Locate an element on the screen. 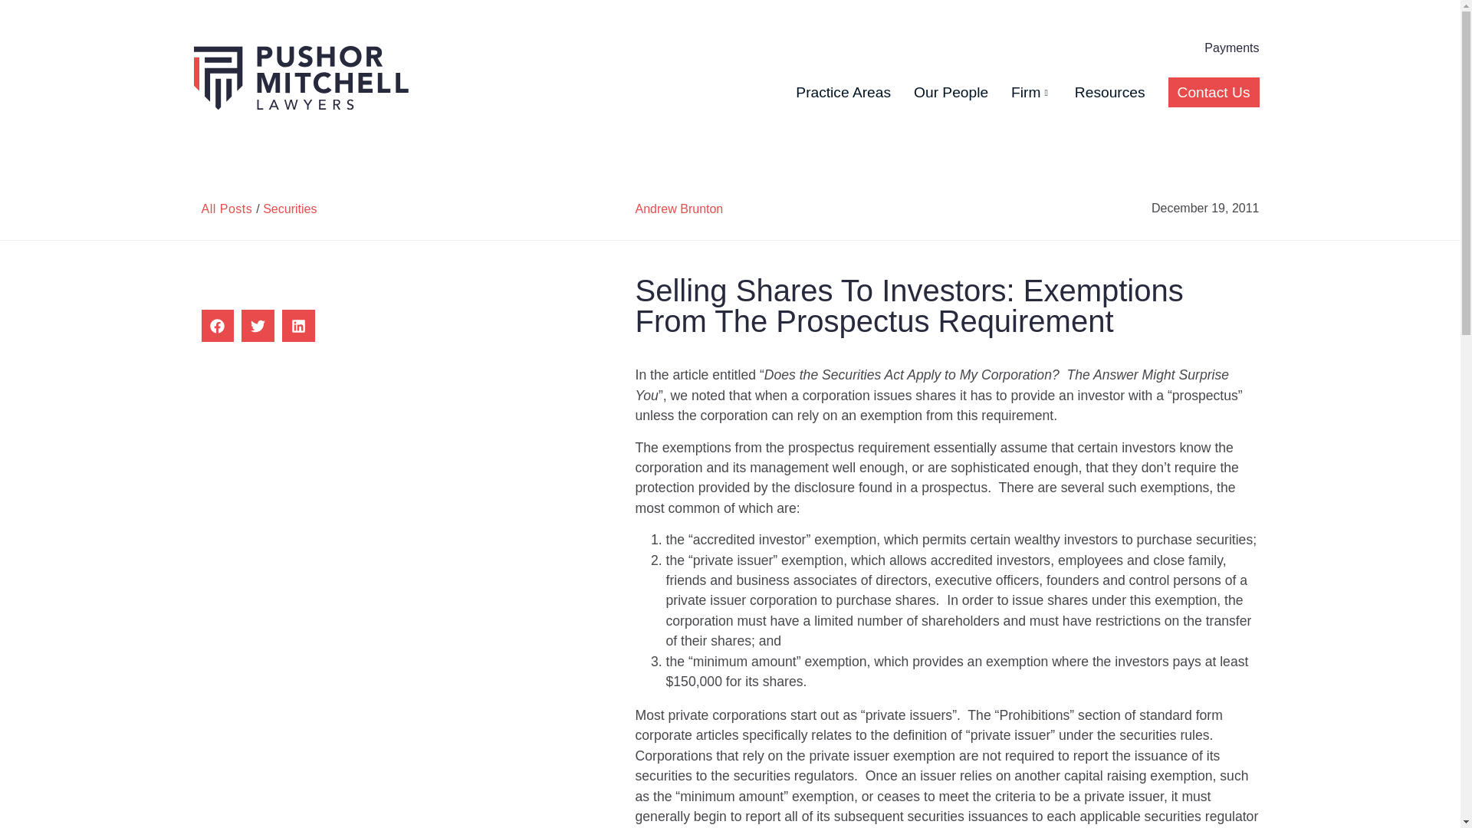 The width and height of the screenshot is (1472, 828). Resources is located at coordinates (1110, 92).